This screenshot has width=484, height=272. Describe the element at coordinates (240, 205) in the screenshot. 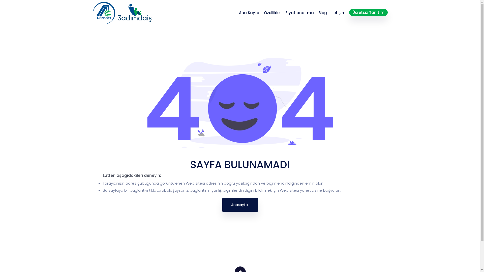

I see `Anasayfa` at that location.